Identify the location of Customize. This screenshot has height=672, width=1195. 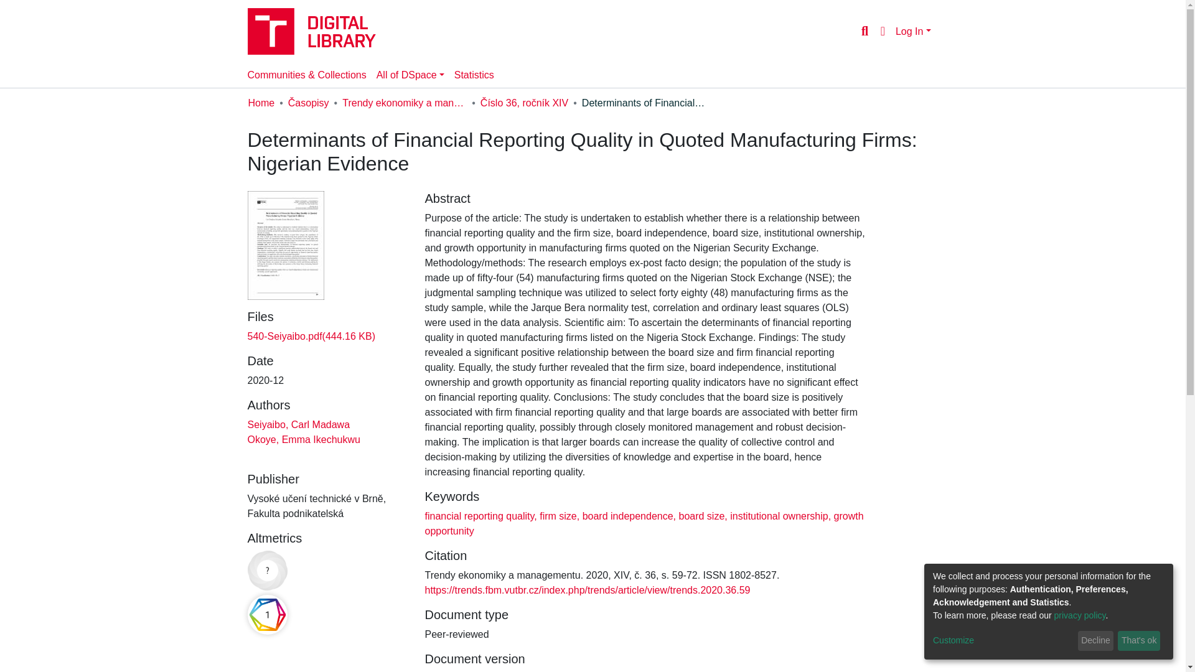
(1003, 641).